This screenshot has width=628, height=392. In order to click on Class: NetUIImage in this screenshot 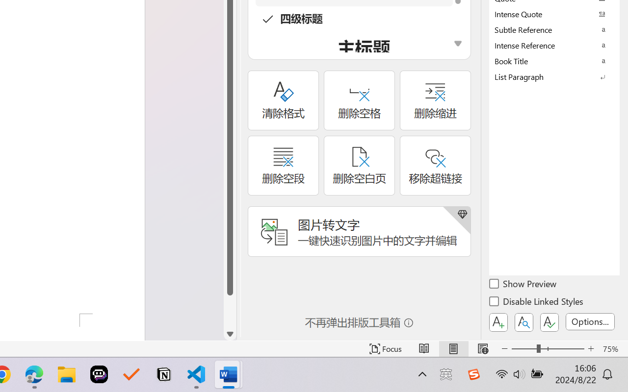, I will do `click(548, 76)`.